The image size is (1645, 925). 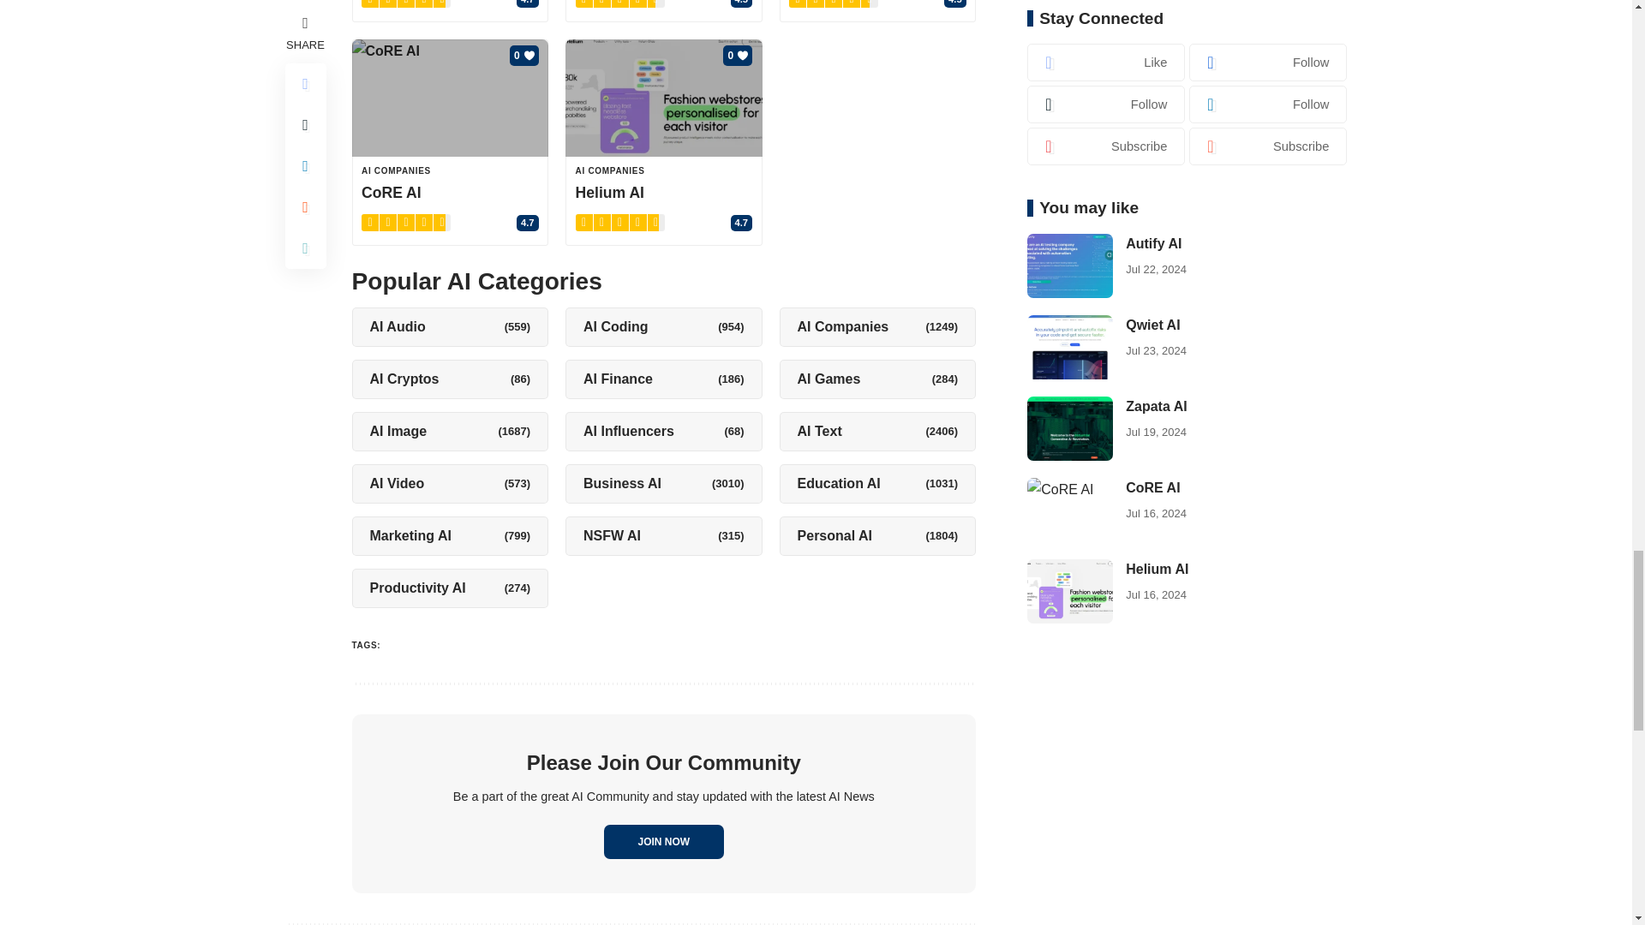 I want to click on CoRE AI, so click(x=449, y=98).